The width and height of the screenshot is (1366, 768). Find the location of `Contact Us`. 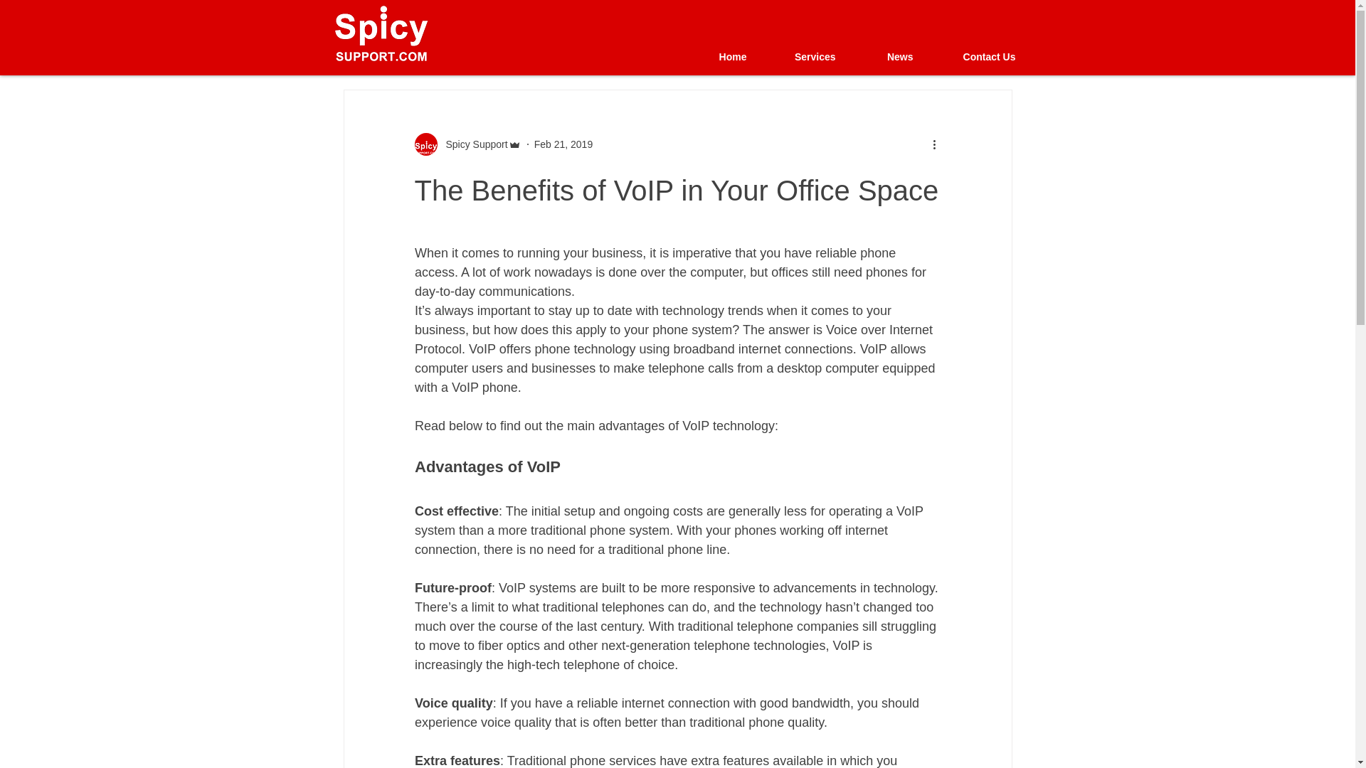

Contact Us is located at coordinates (974, 56).